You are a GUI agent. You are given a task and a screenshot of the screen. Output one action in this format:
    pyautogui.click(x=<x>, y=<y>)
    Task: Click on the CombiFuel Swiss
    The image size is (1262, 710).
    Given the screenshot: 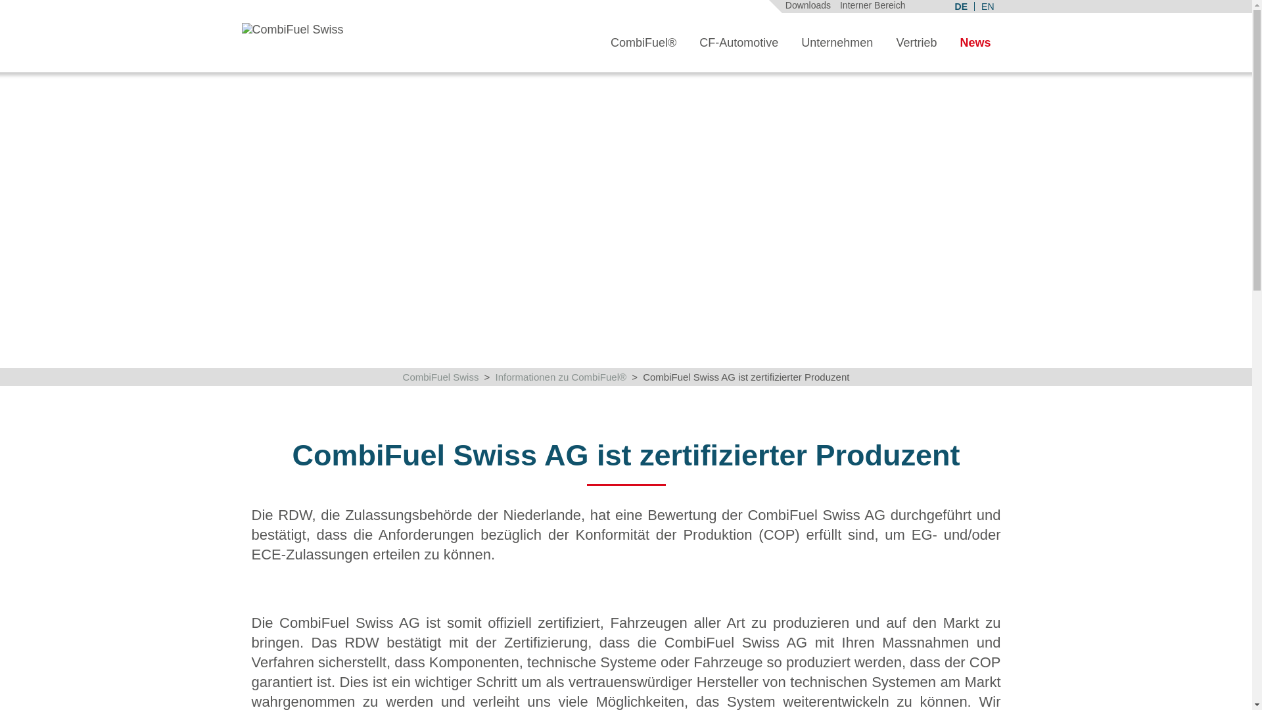 What is the action you would take?
    pyautogui.click(x=441, y=377)
    